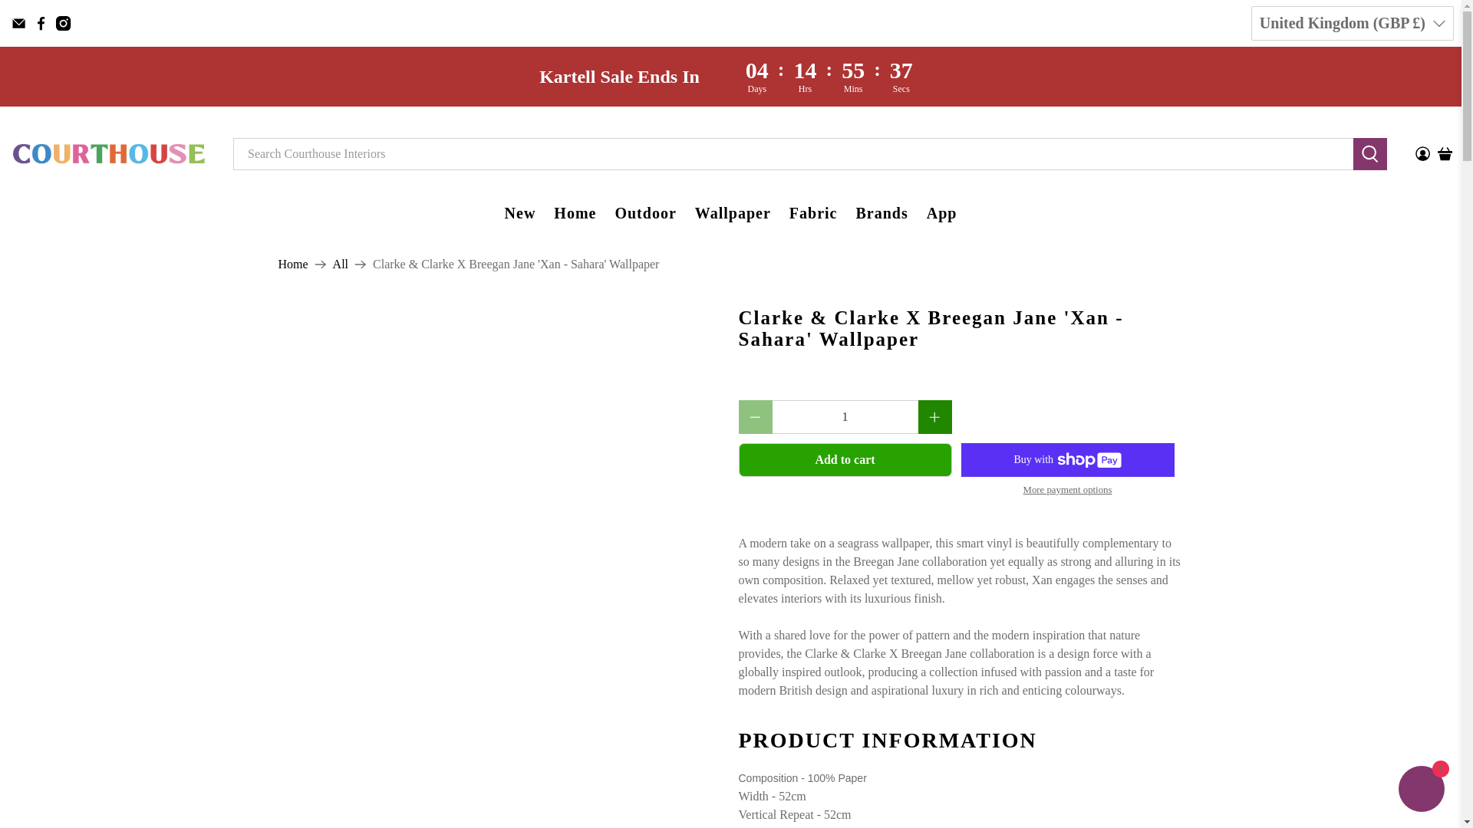  I want to click on AZ, so click(1346, 445).